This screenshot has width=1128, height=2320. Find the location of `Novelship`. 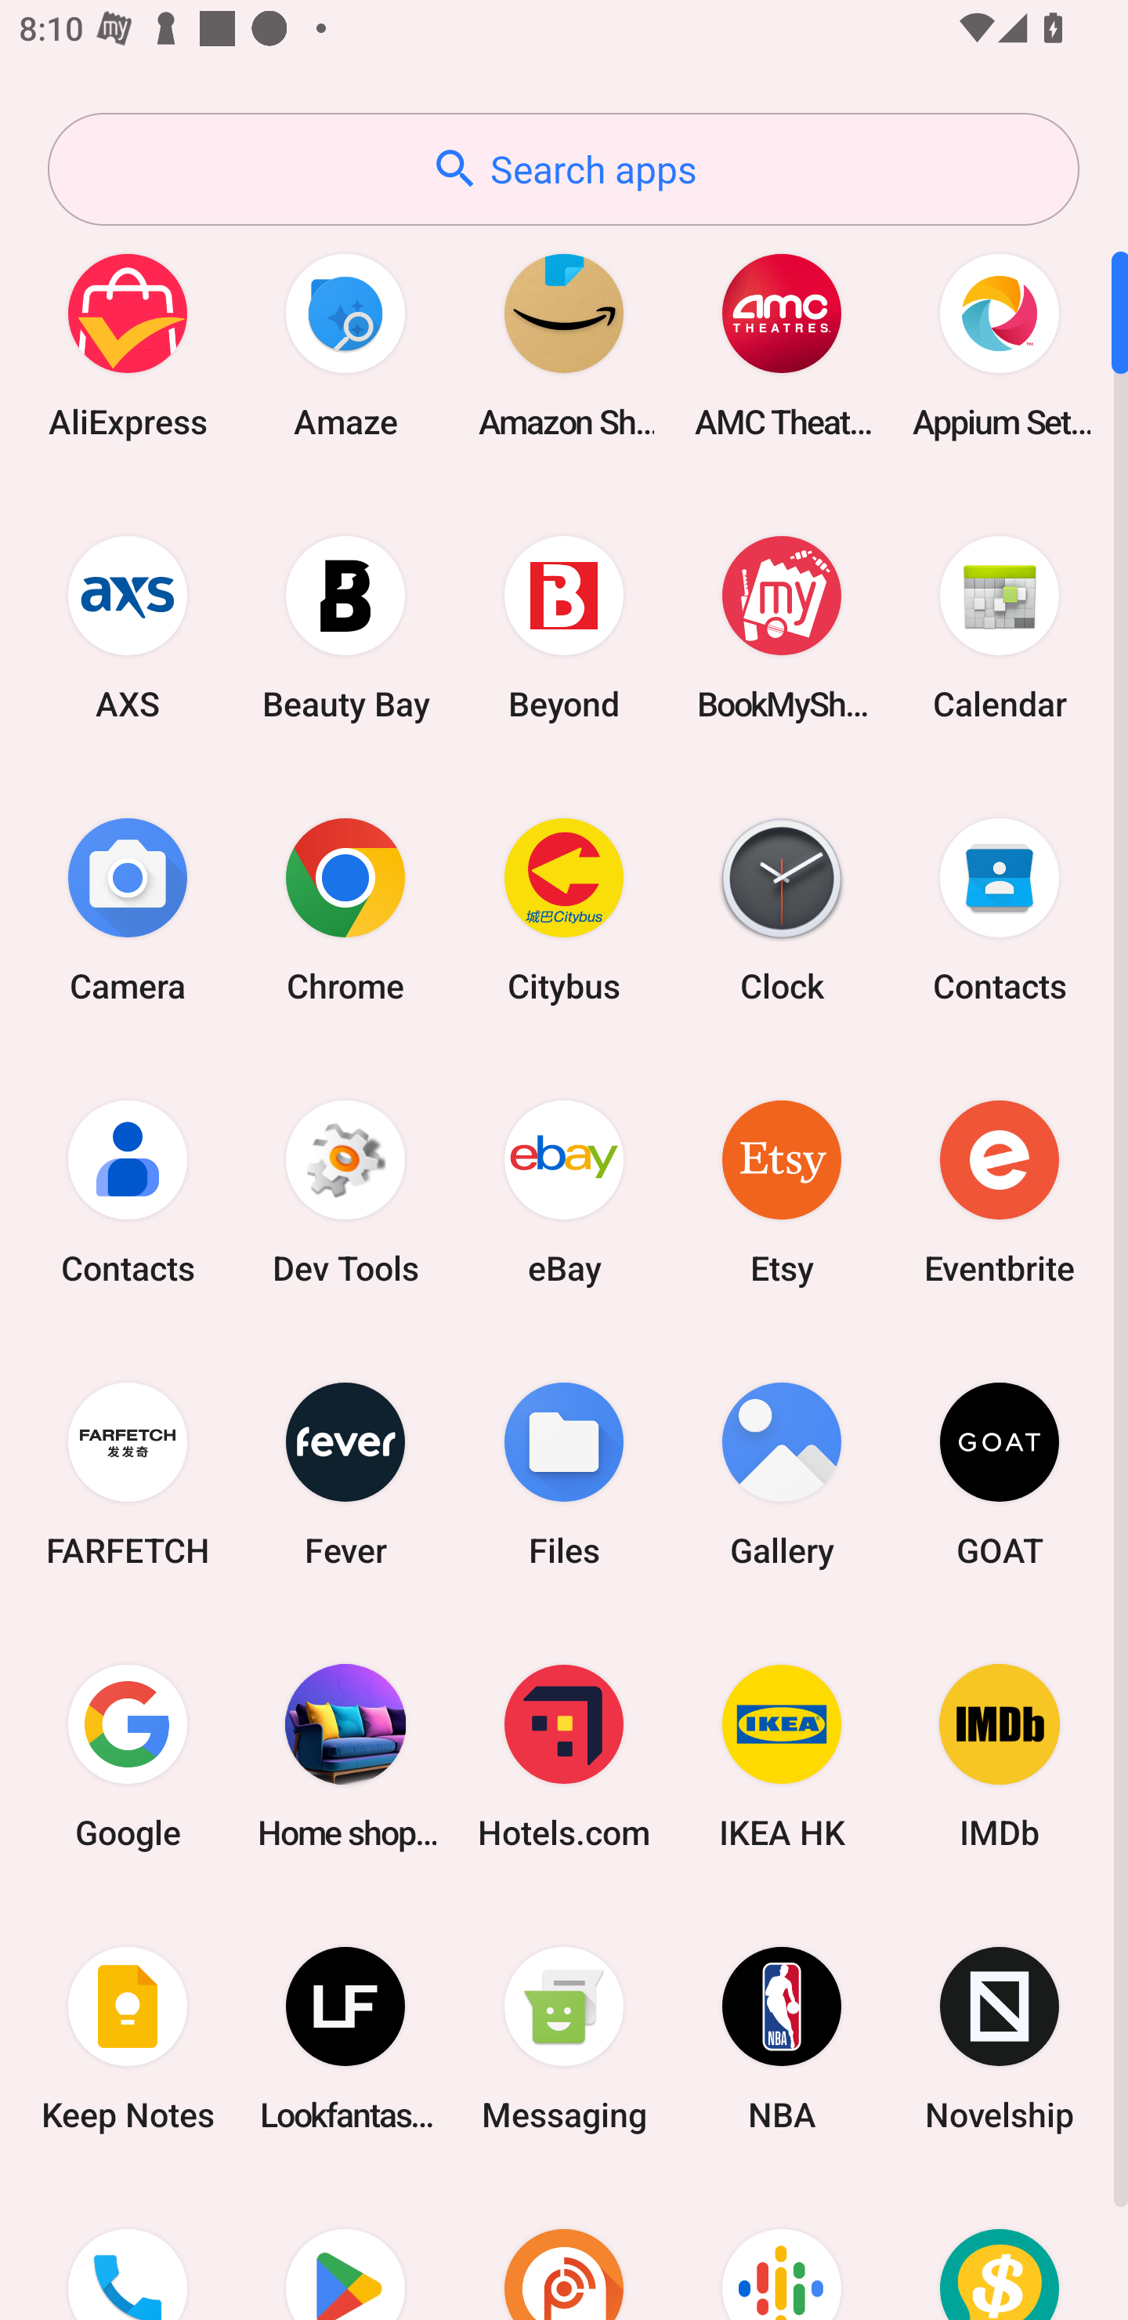

Novelship is located at coordinates (1000, 2039).